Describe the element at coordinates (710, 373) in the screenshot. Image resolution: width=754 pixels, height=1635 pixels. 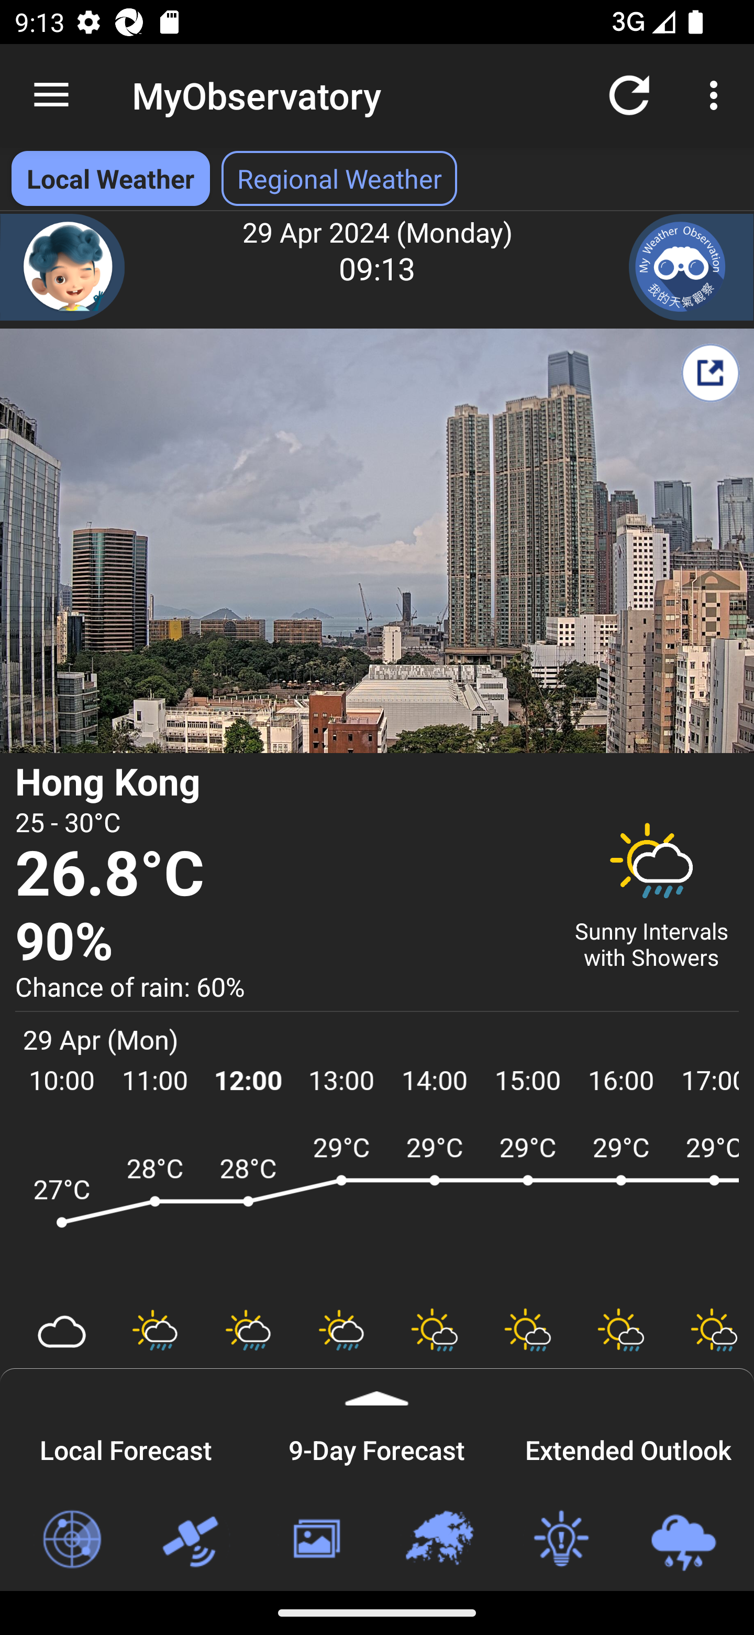
I see `Share My Weather Report` at that location.